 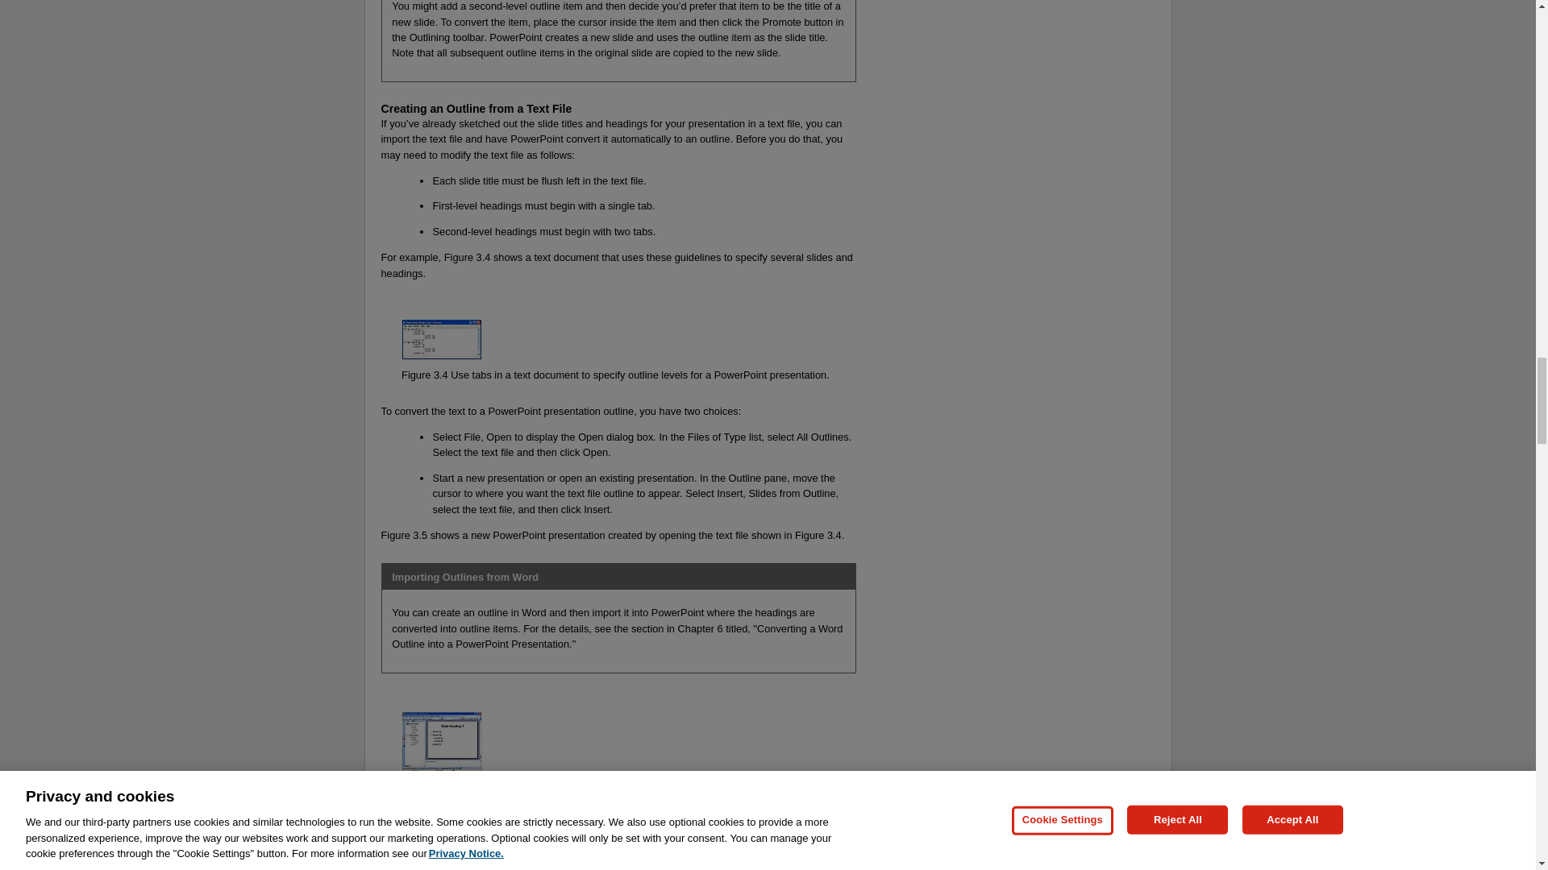 What do you see at coordinates (436, 802) in the screenshot?
I see `Figure 3.4` at bounding box center [436, 802].